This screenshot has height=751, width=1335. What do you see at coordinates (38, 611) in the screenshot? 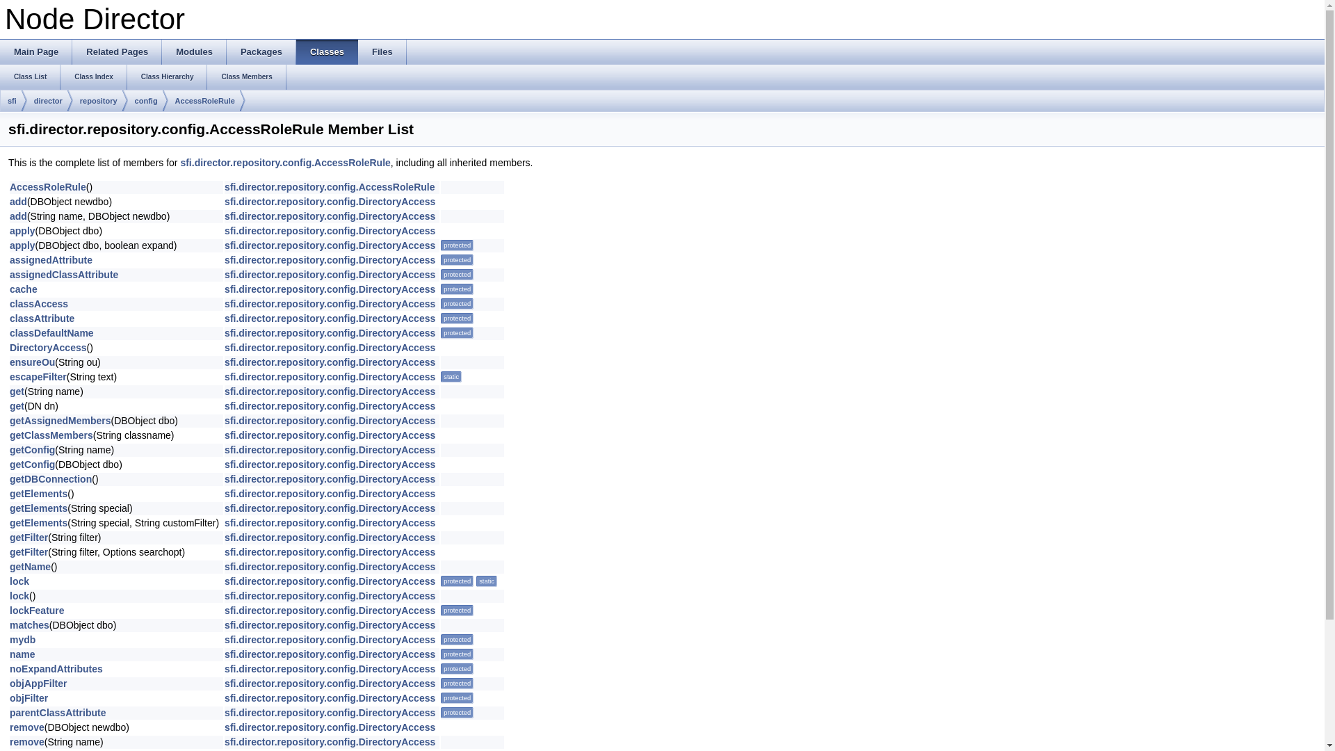
I see `lockFeature` at bounding box center [38, 611].